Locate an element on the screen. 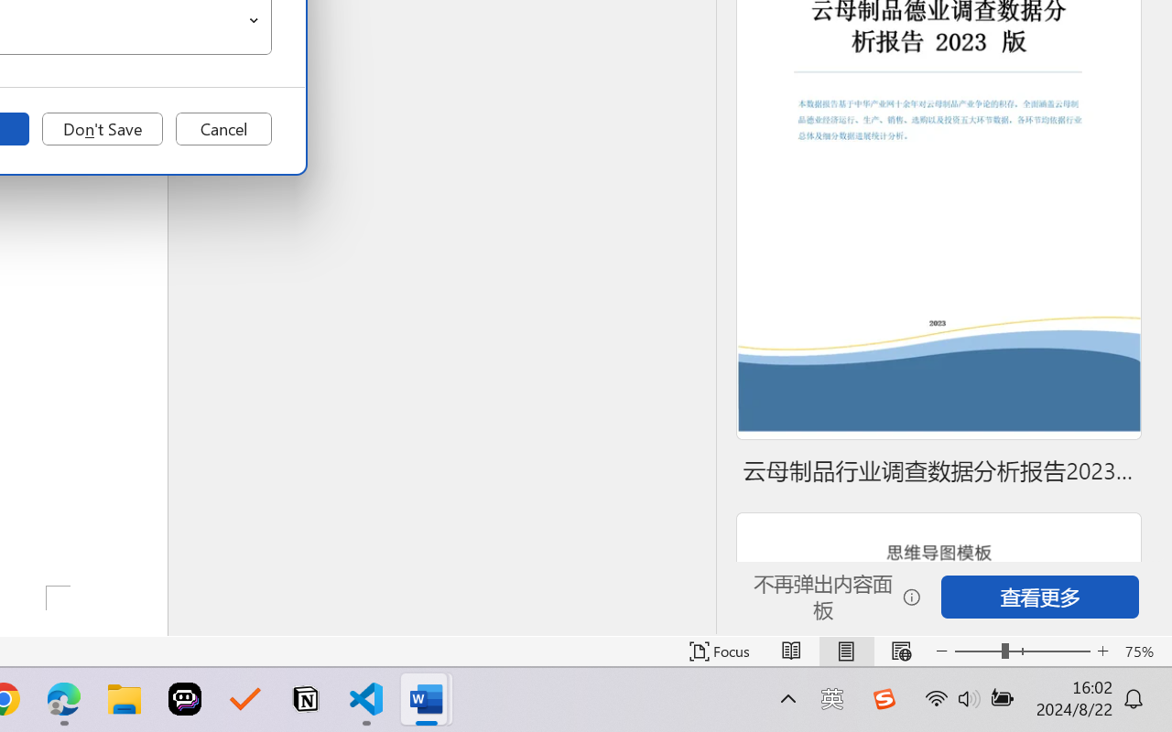 The height and width of the screenshot is (732, 1172). Class: Image is located at coordinates (884, 699).